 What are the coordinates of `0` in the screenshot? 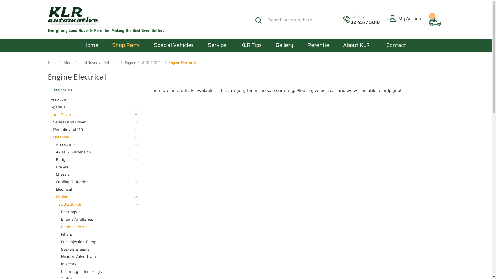 It's located at (435, 22).